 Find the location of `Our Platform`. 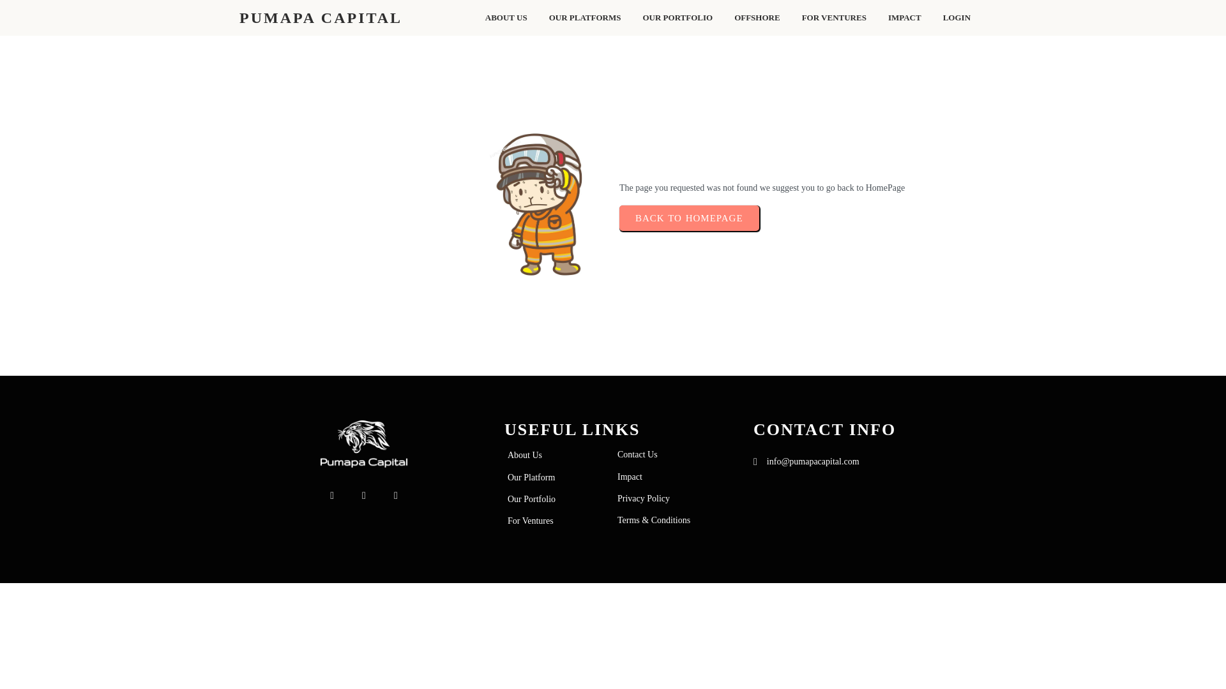

Our Platform is located at coordinates (550, 477).